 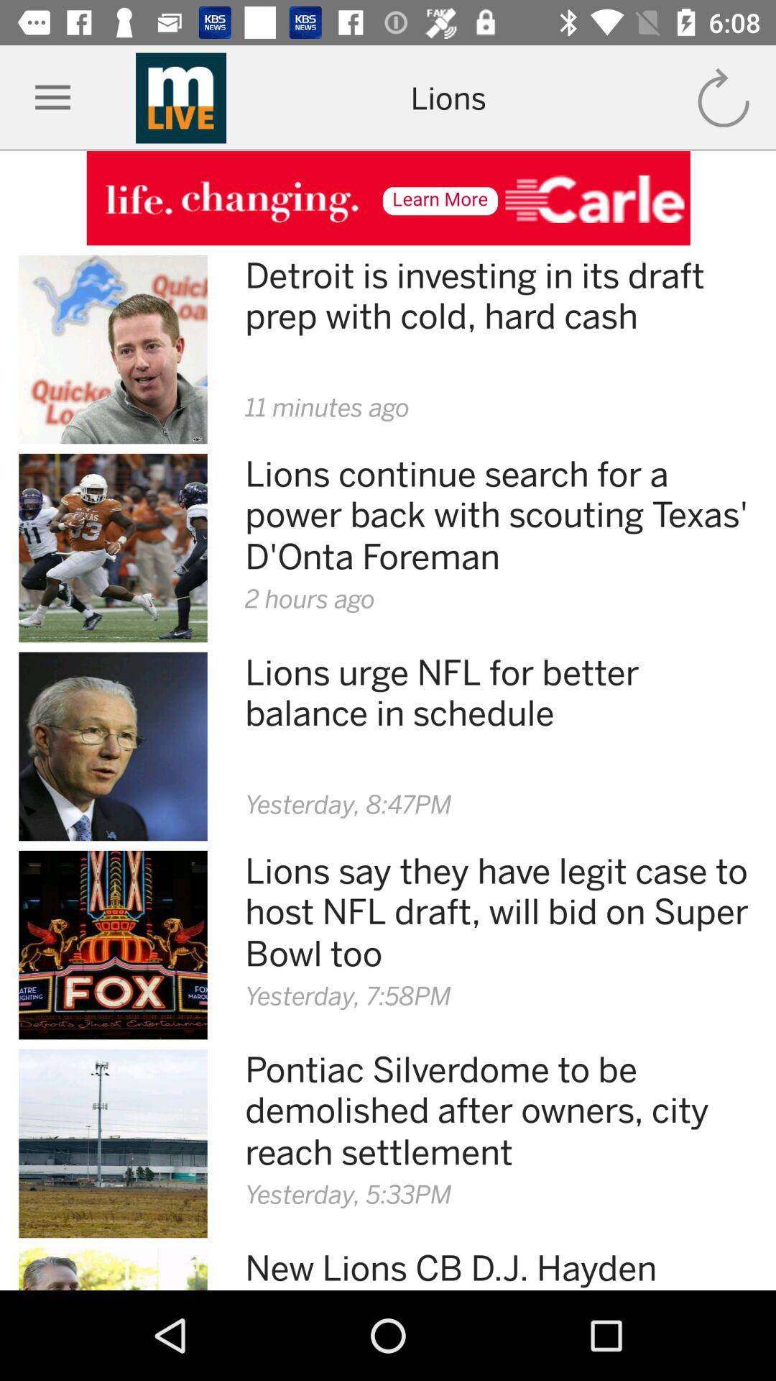 What do you see at coordinates (388, 199) in the screenshot?
I see `advertisement` at bounding box center [388, 199].